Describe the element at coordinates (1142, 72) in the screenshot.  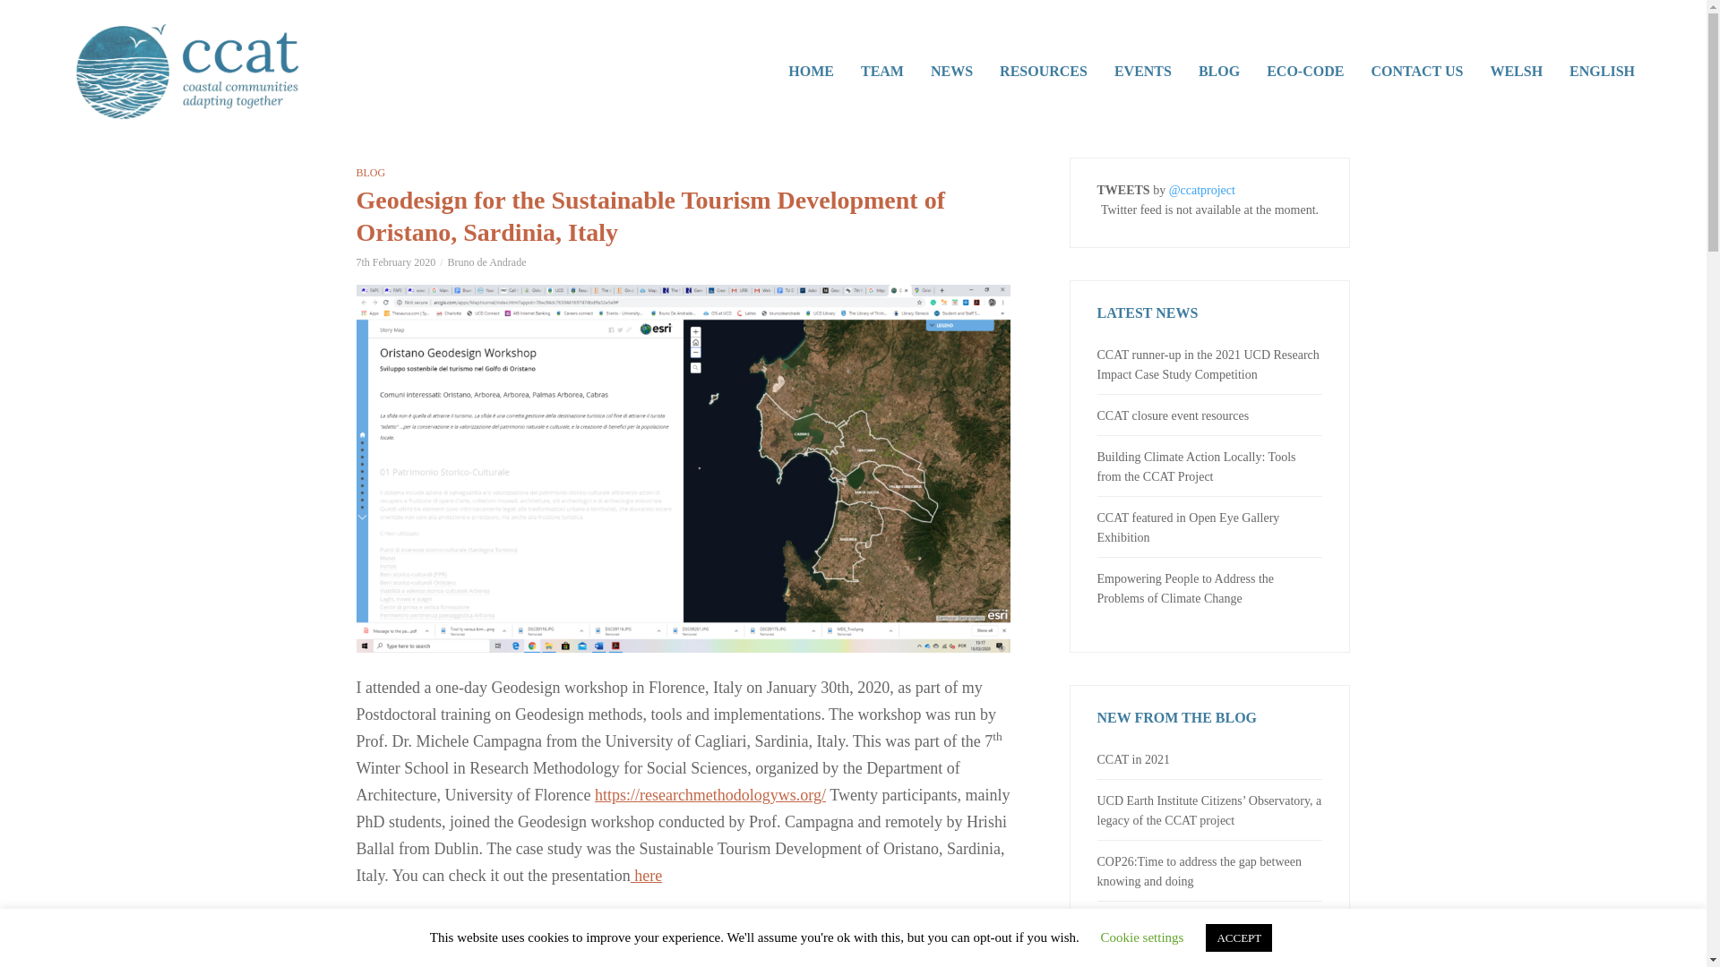
I see `EVENTS` at that location.